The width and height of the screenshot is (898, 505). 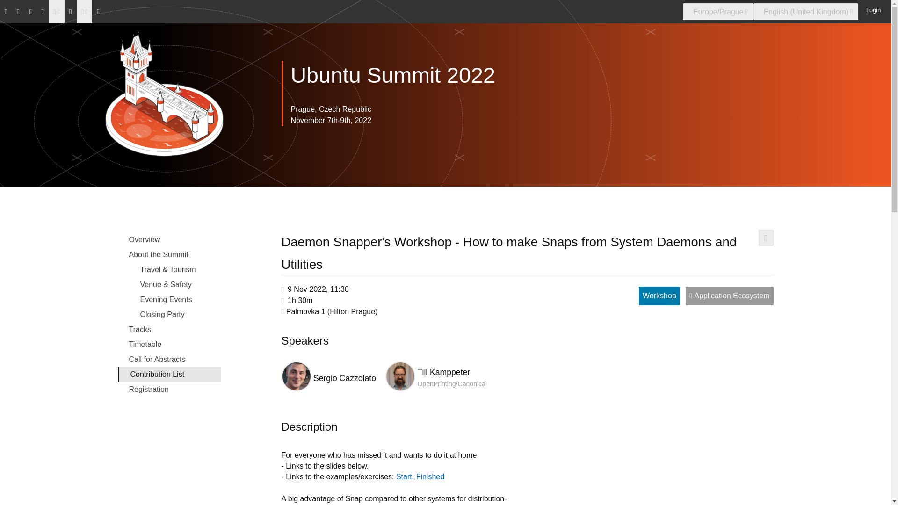 What do you see at coordinates (169, 330) in the screenshot?
I see `Tracks` at bounding box center [169, 330].